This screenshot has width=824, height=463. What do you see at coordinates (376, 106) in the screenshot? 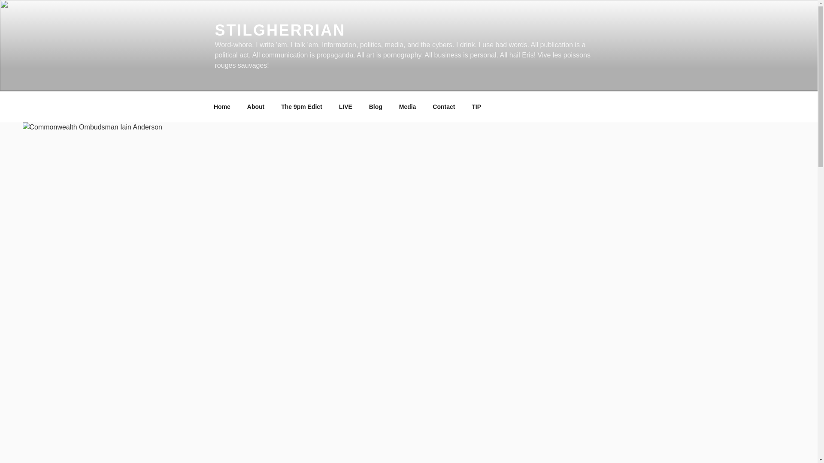
I see `Blog` at bounding box center [376, 106].